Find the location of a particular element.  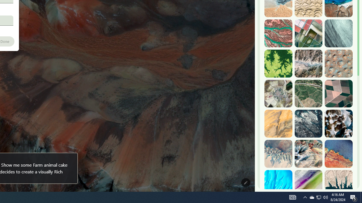

Isla Cristina, Spain is located at coordinates (308, 94).